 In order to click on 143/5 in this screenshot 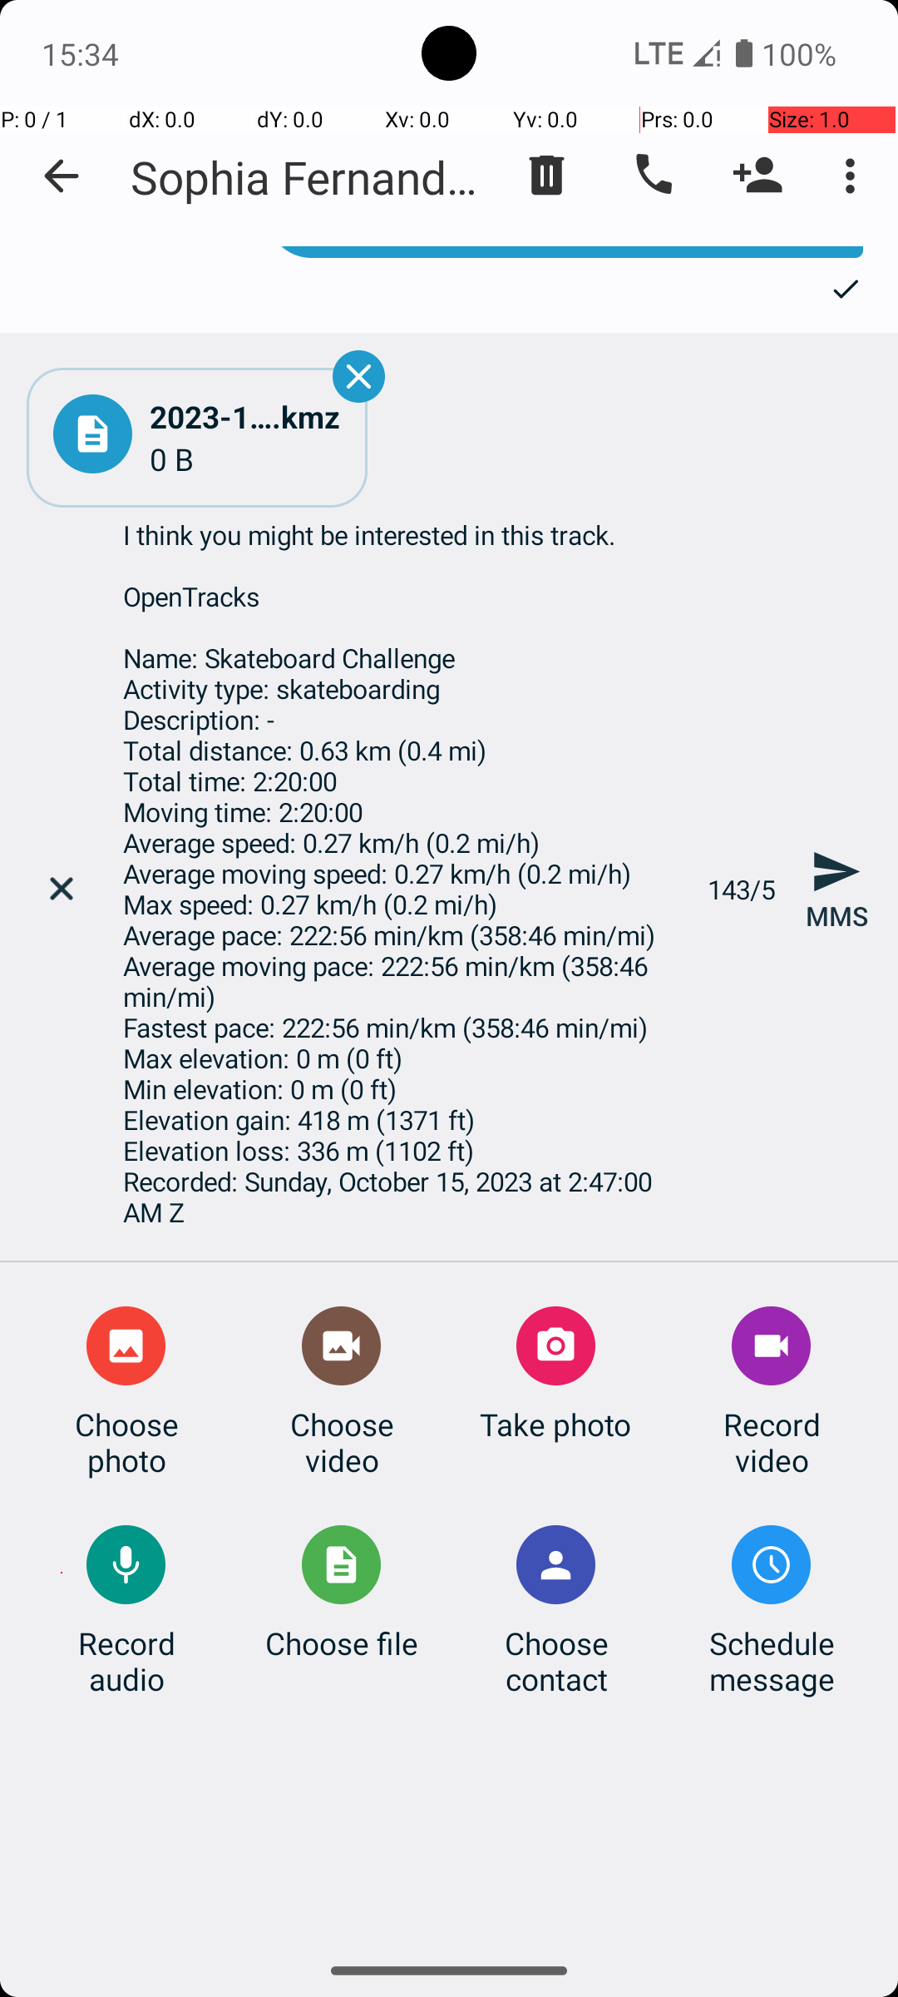, I will do `click(742, 889)`.